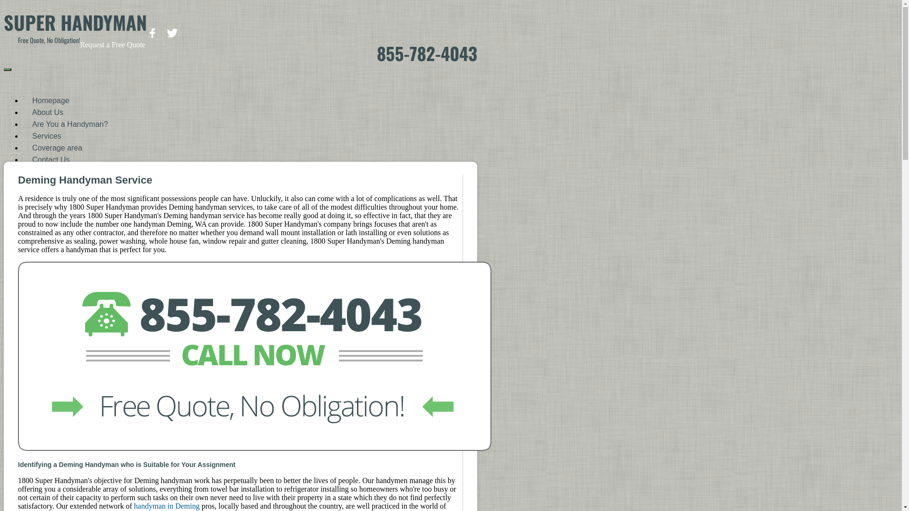 The image size is (909, 511). What do you see at coordinates (46, 137) in the screenshot?
I see `Services` at bounding box center [46, 137].